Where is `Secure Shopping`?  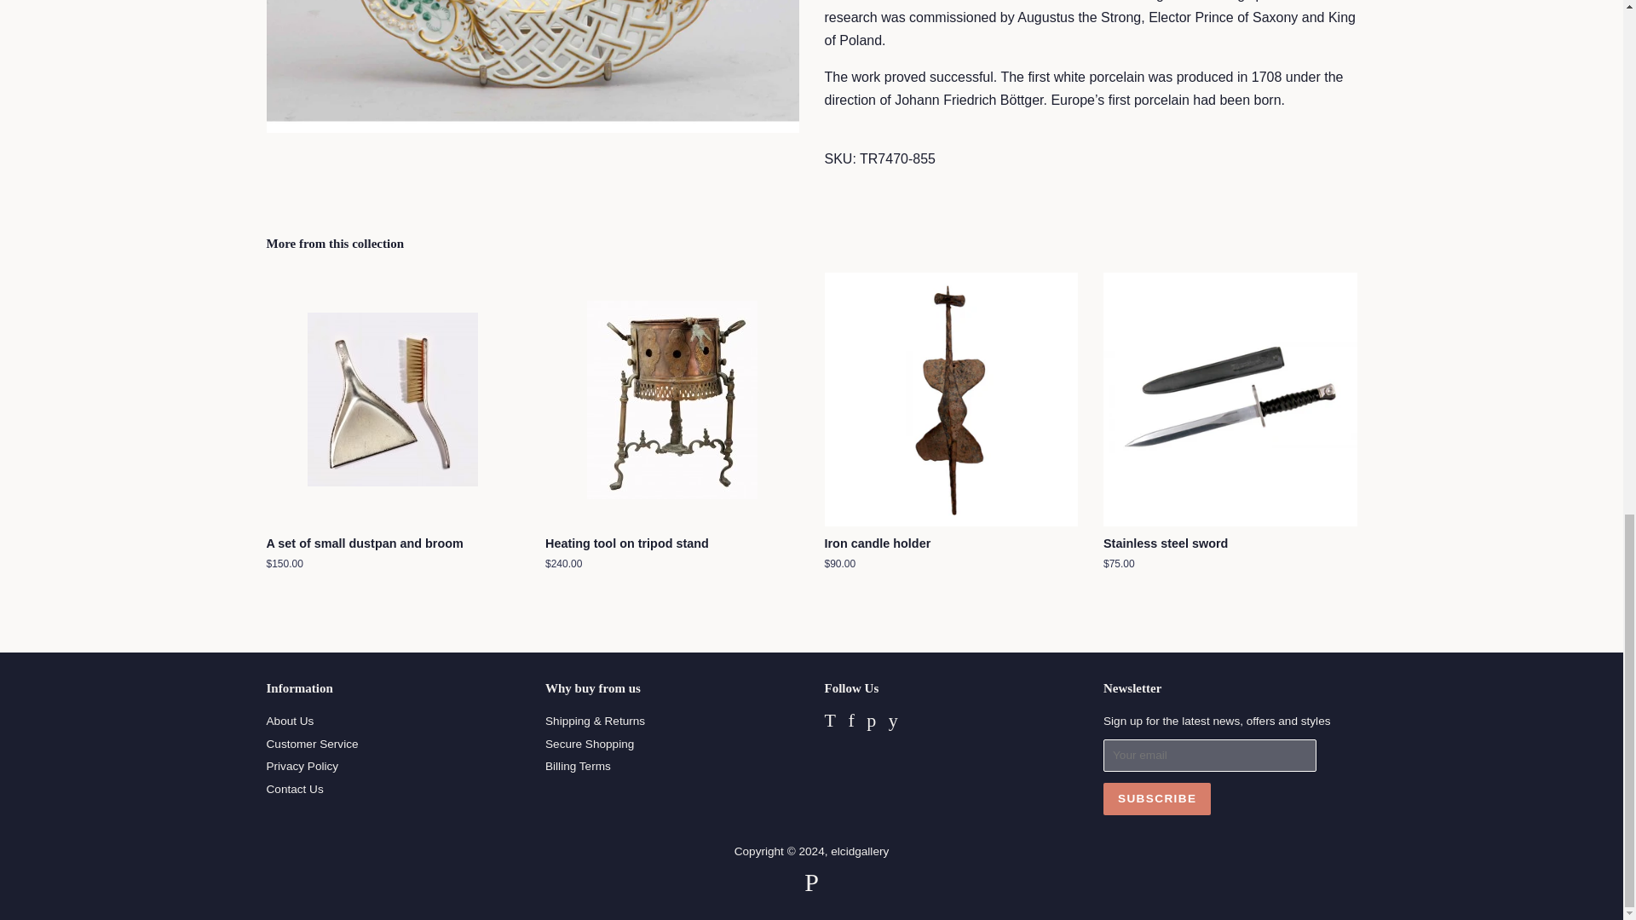 Secure Shopping is located at coordinates (590, 745).